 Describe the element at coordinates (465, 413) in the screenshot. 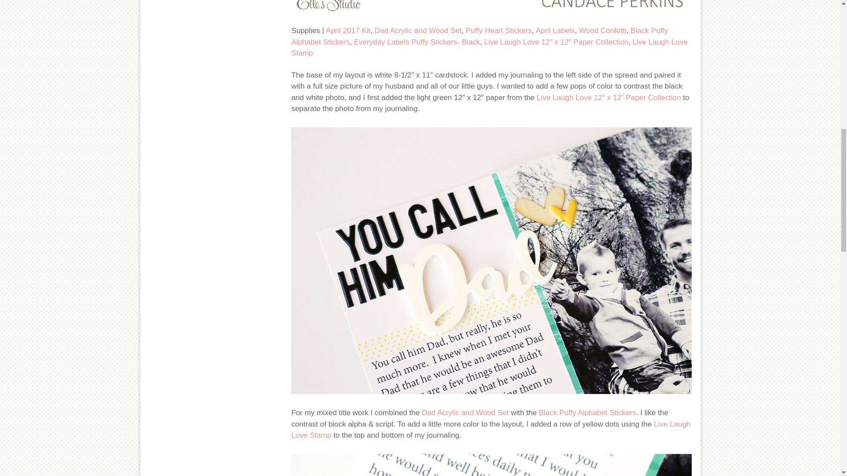

I see `Dad Acrylic and Wood Set` at that location.